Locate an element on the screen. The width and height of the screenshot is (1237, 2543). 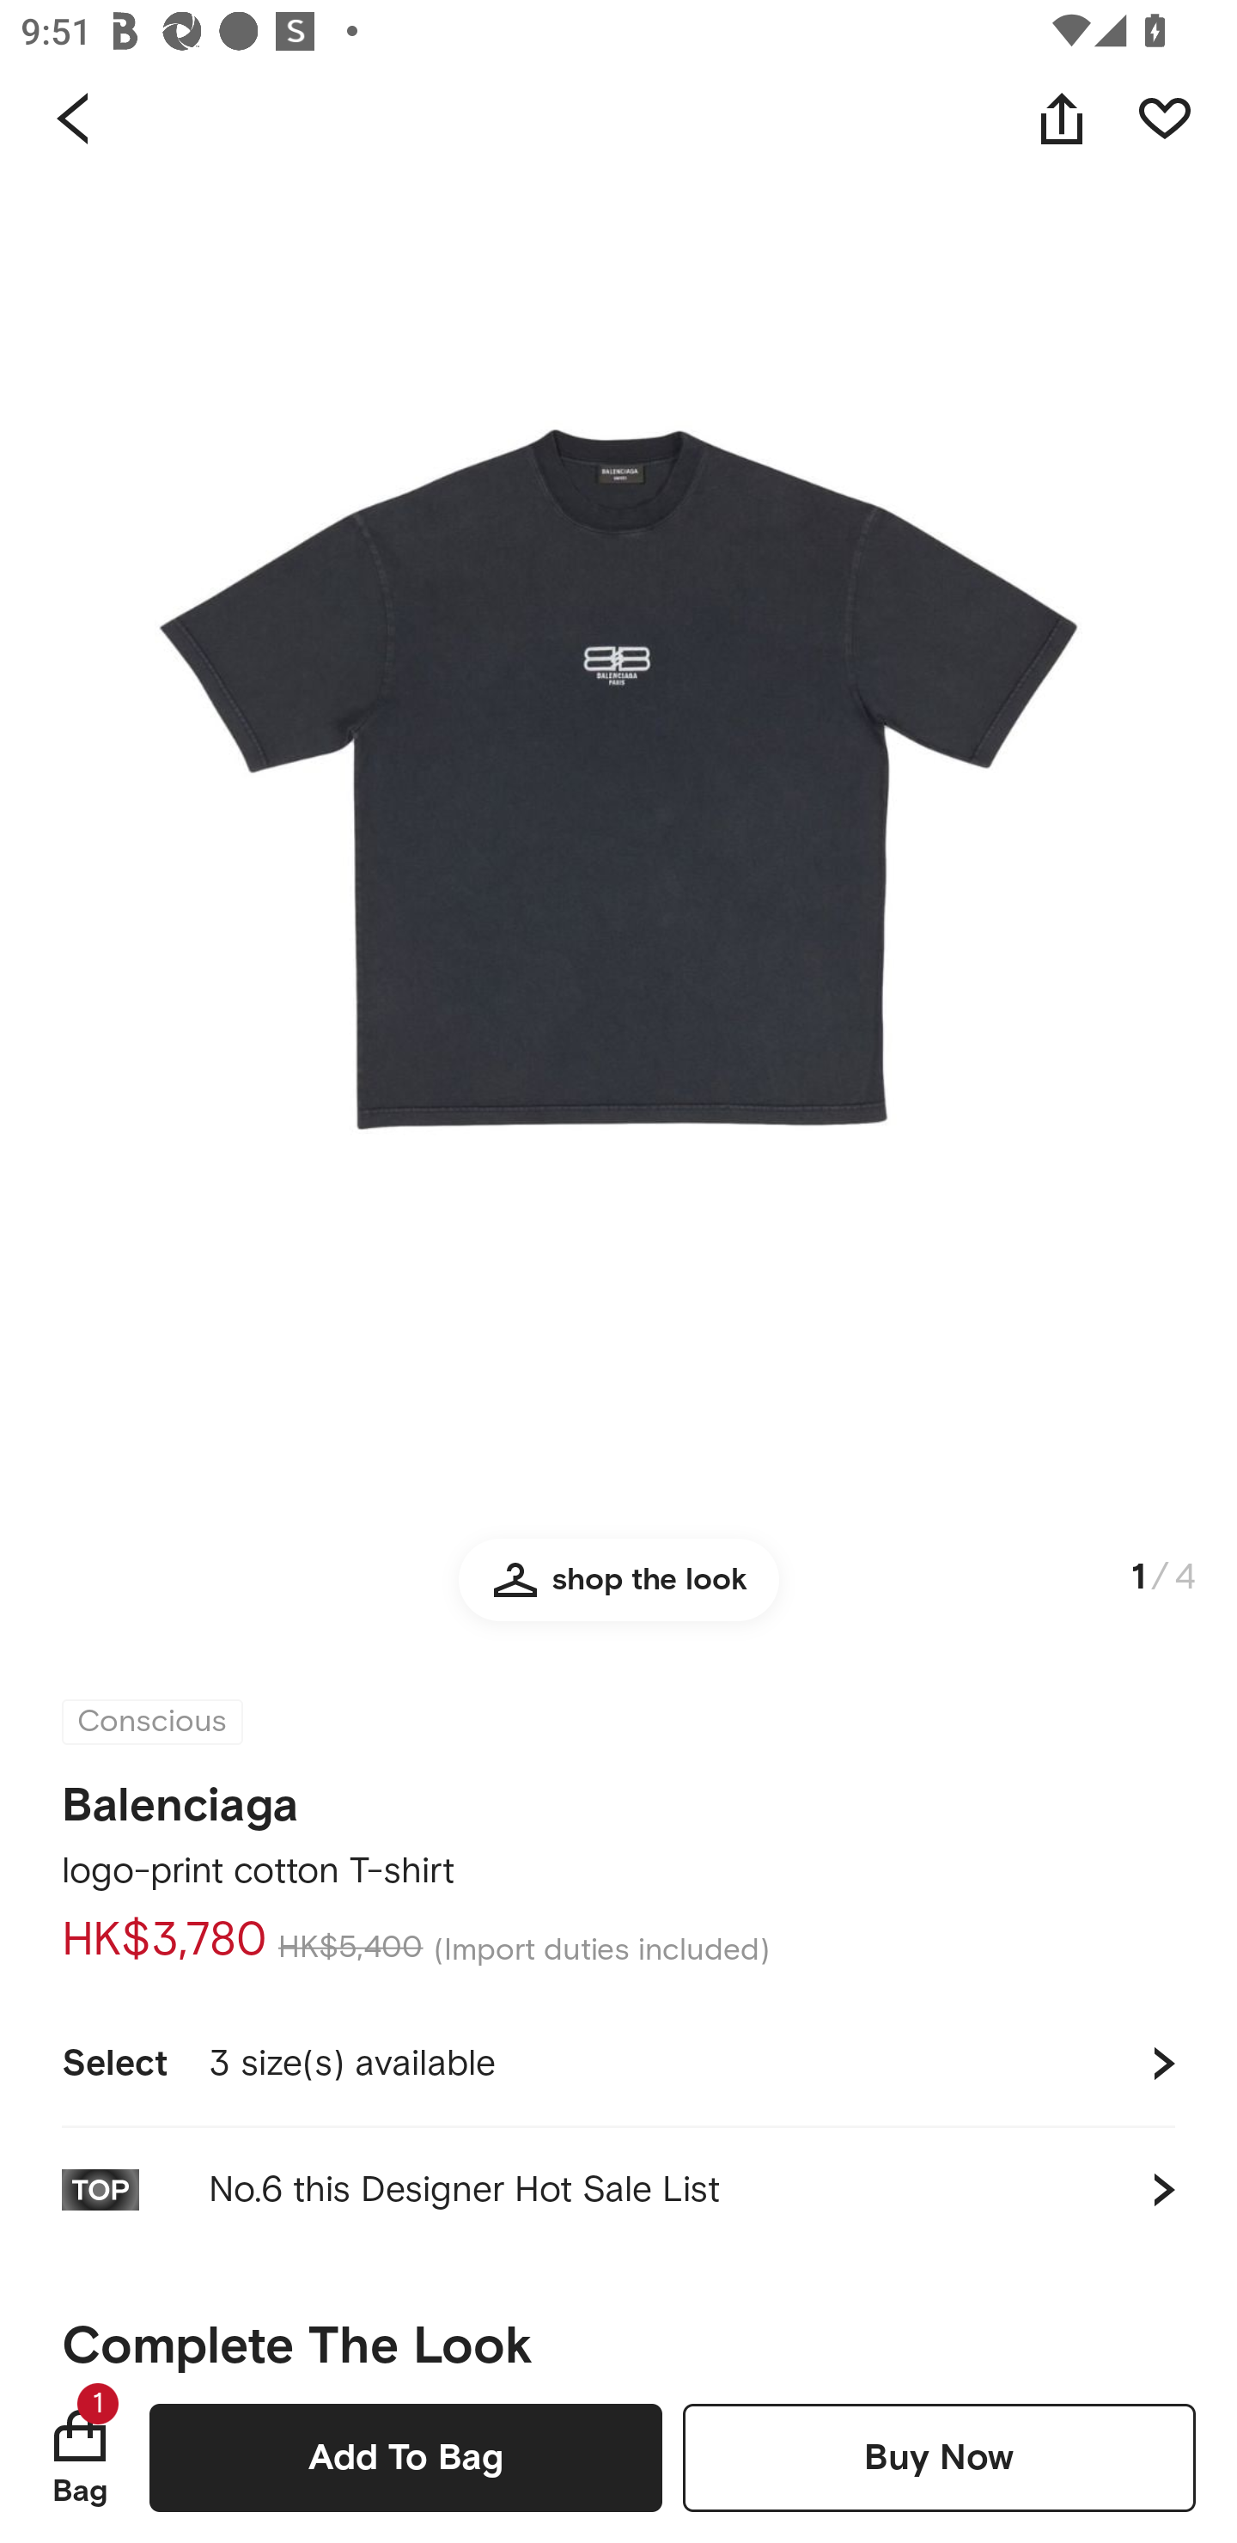
shop the look is located at coordinates (618, 1593).